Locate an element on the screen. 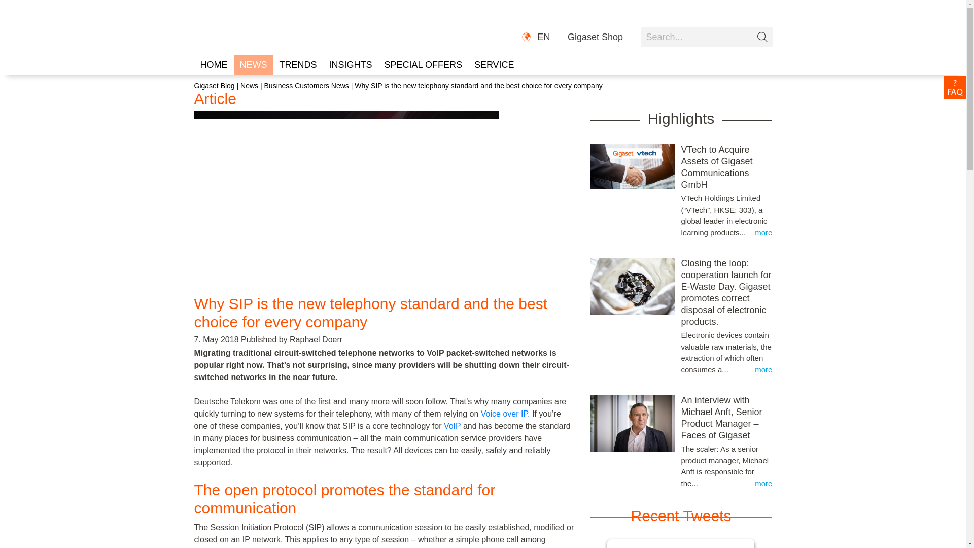 This screenshot has height=548, width=974. Gigaset Shop is located at coordinates (596, 38).